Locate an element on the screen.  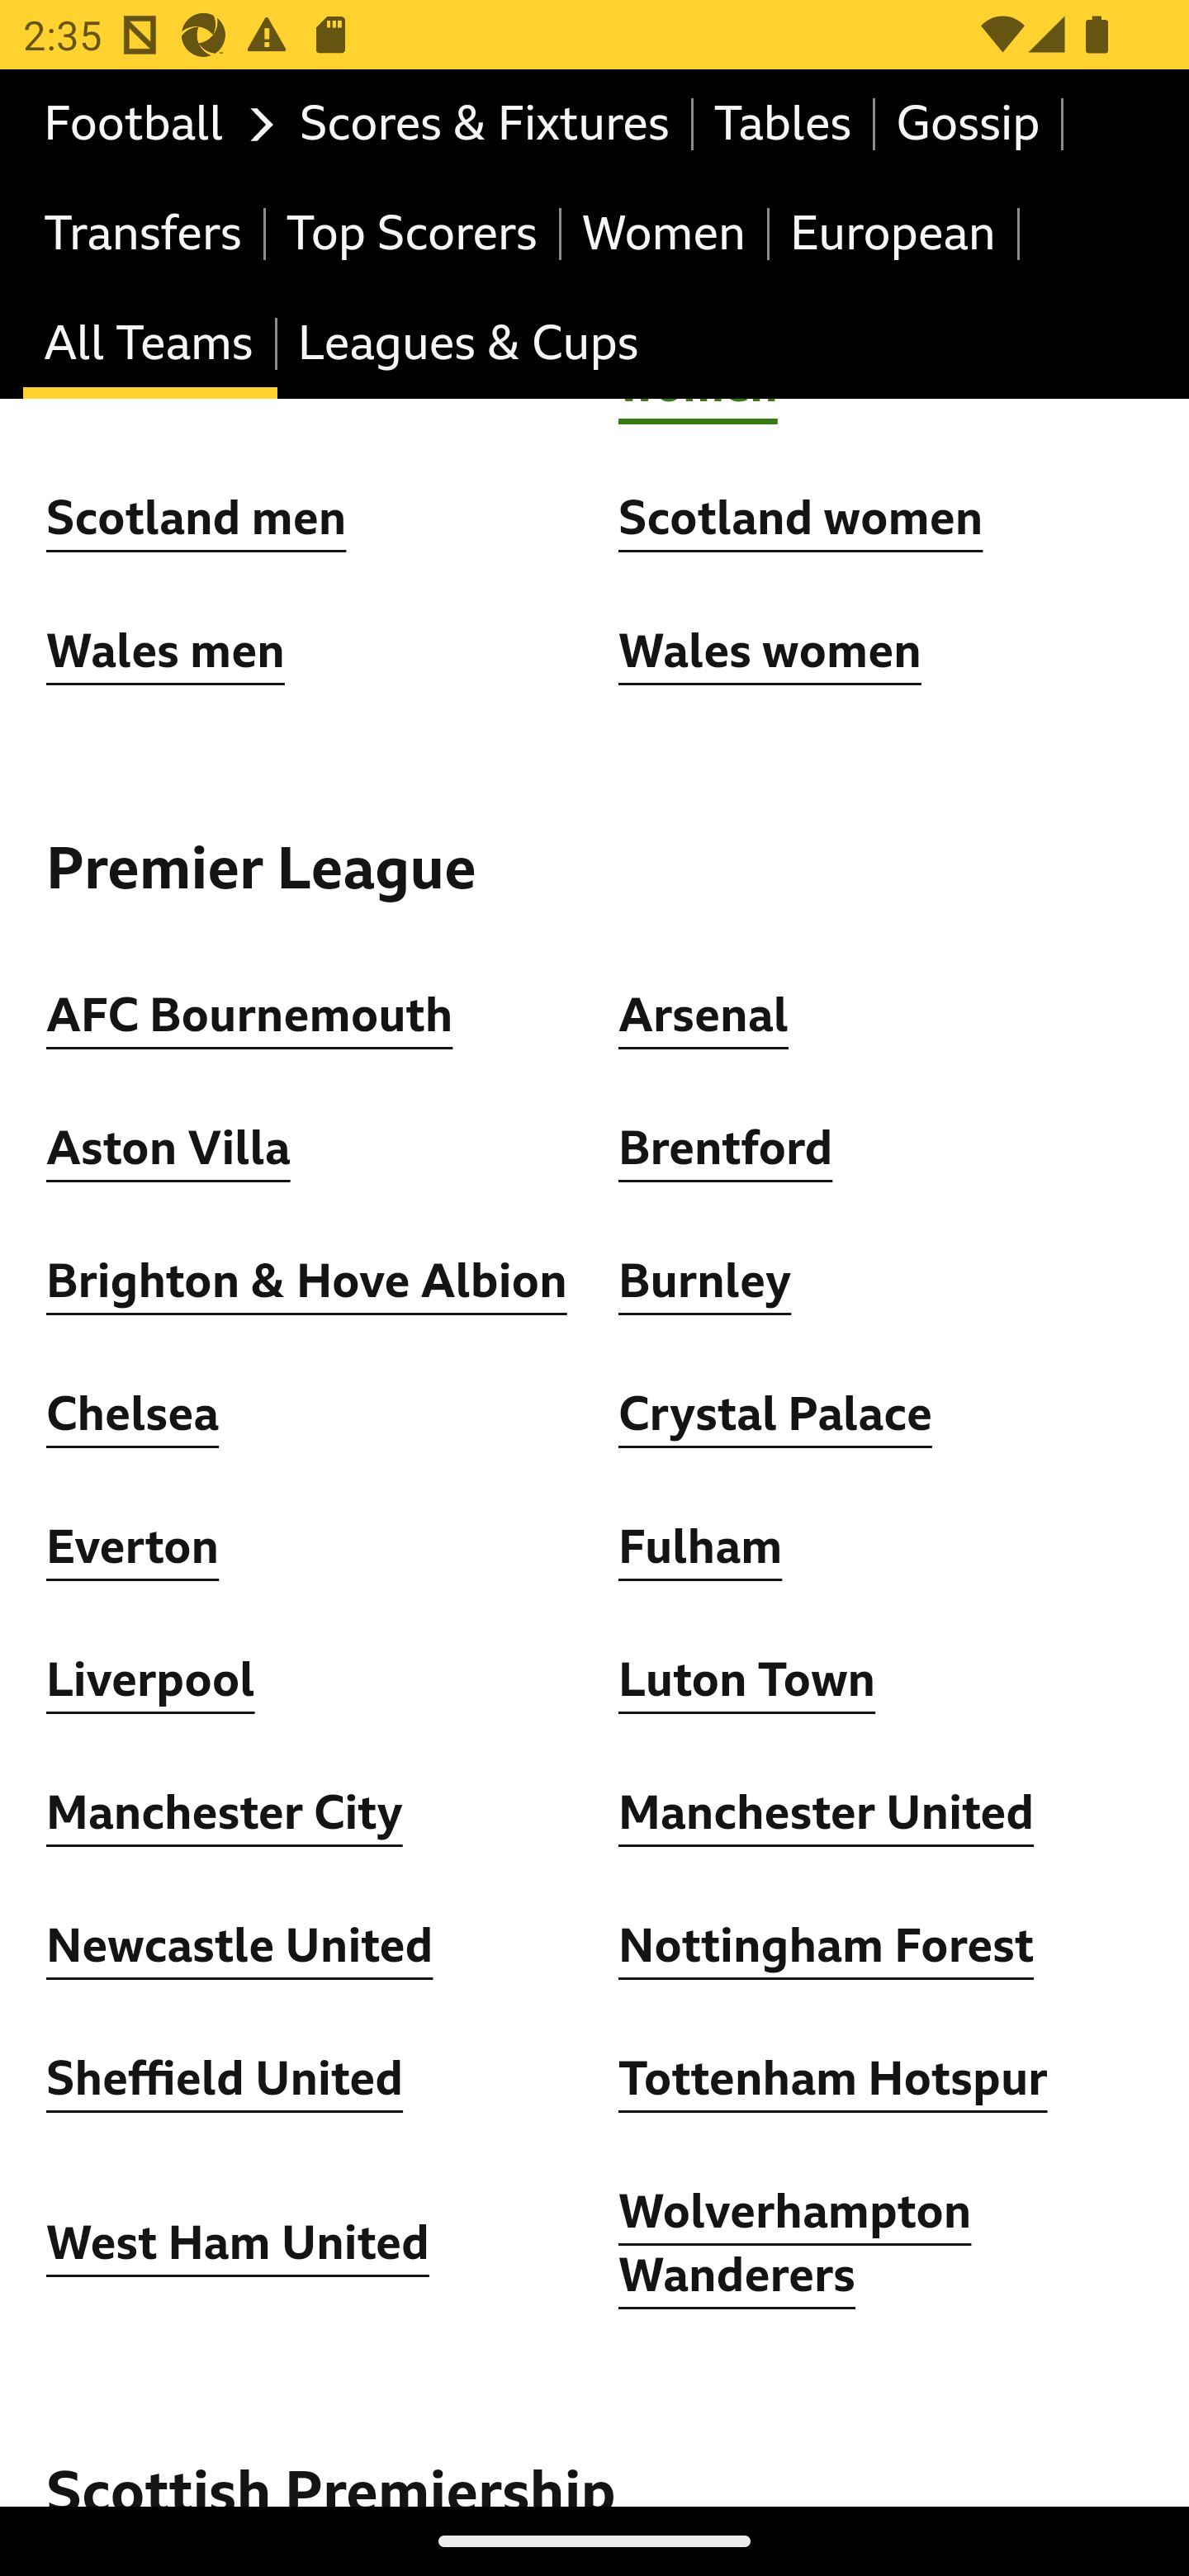
Crystal Palace is located at coordinates (775, 1415).